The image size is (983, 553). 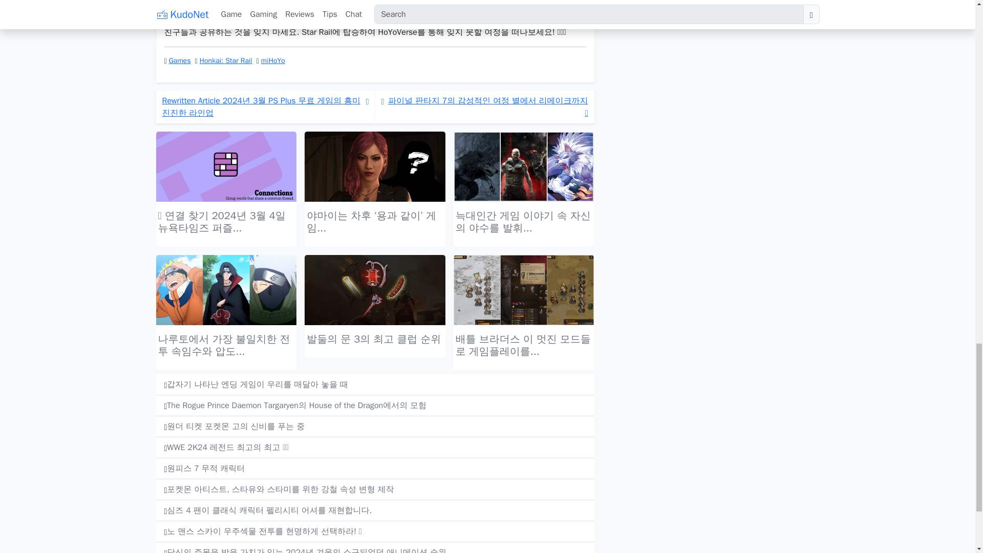 I want to click on Honkai: Star Rail, so click(x=226, y=60).